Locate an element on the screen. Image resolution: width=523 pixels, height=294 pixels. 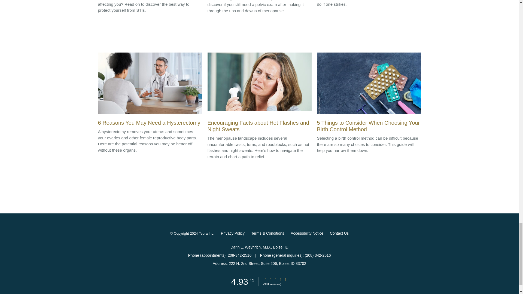
Star Rating is located at coordinates (265, 279).